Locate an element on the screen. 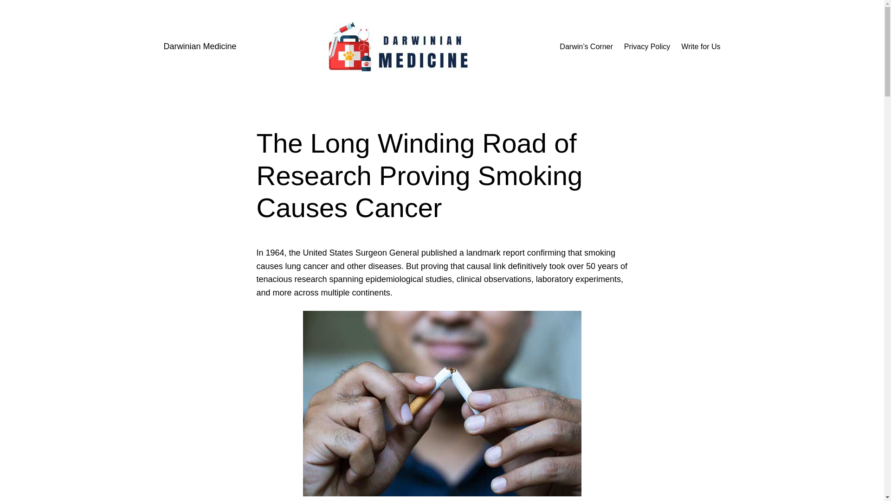 Image resolution: width=891 pixels, height=501 pixels. Write for Us is located at coordinates (701, 46).